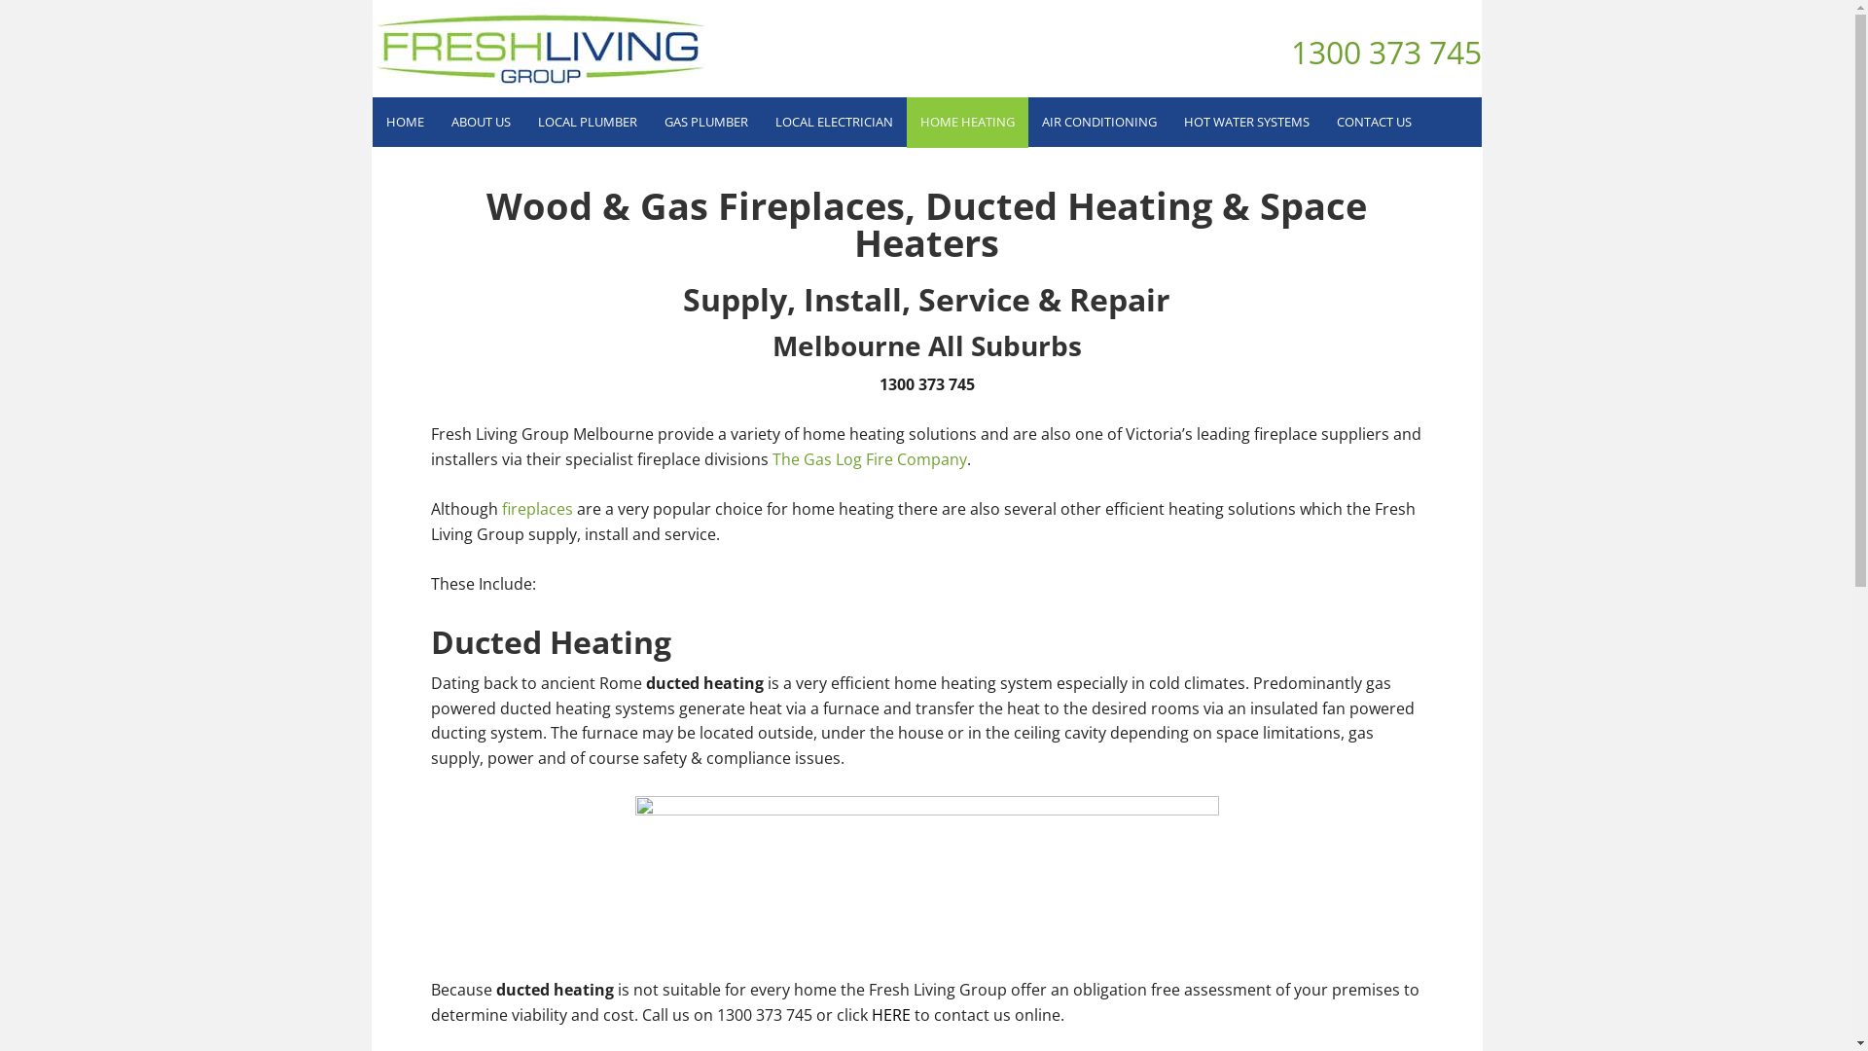 This screenshot has height=1051, width=1868. Describe the element at coordinates (967, 123) in the screenshot. I see `HOME HEATING` at that location.